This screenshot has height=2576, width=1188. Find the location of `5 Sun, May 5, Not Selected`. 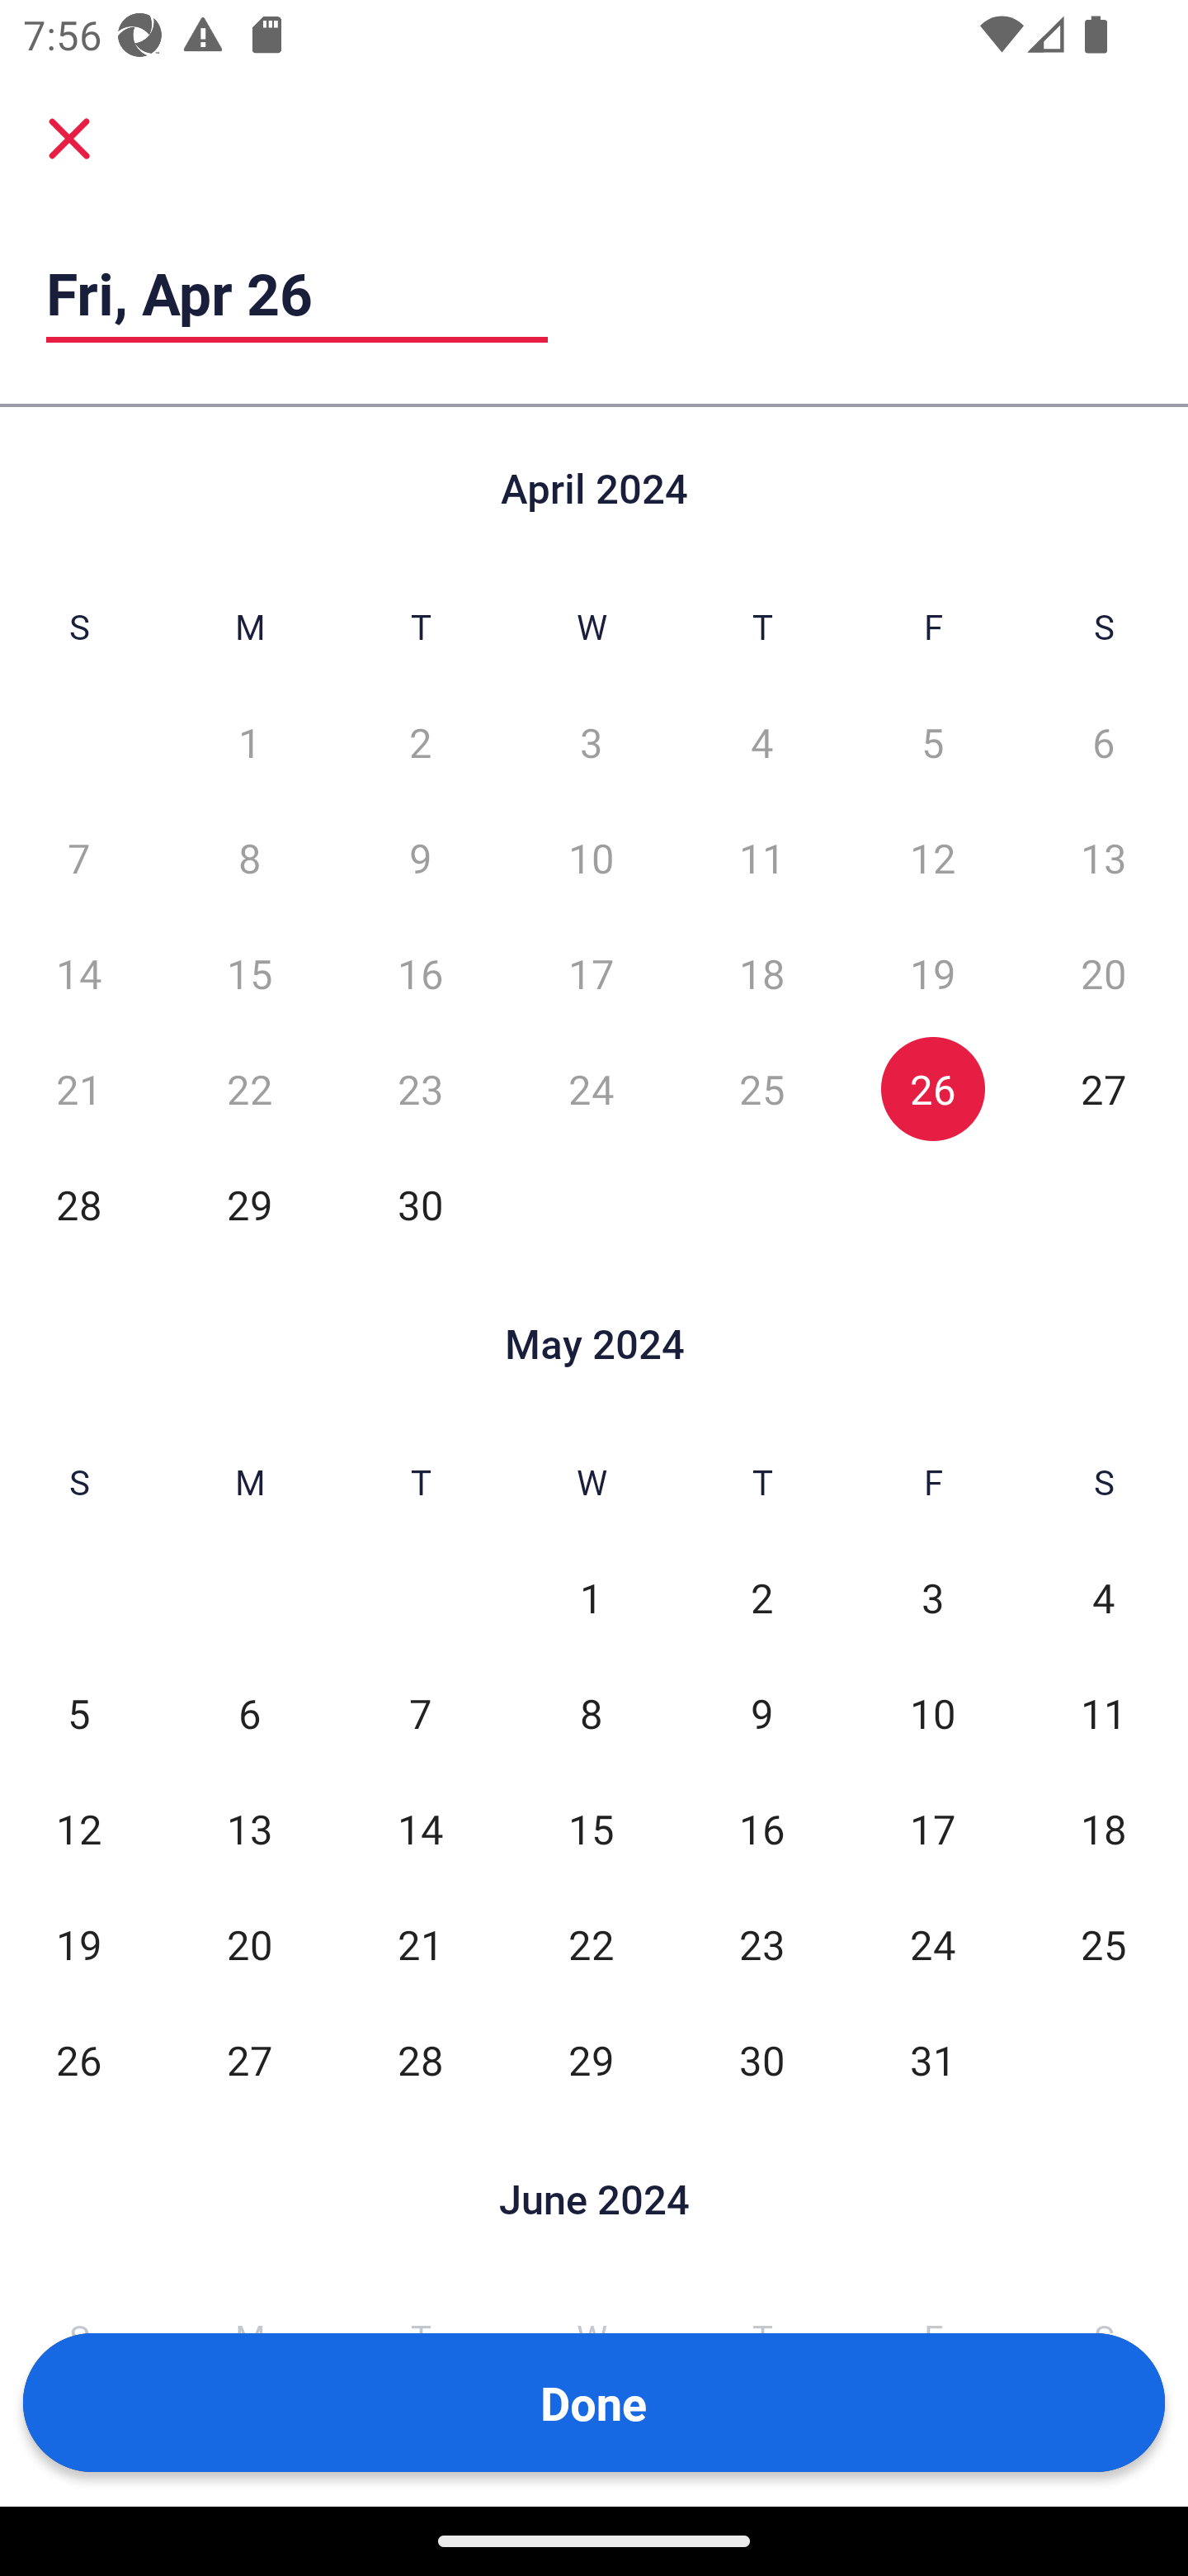

5 Sun, May 5, Not Selected is located at coordinates (78, 1714).